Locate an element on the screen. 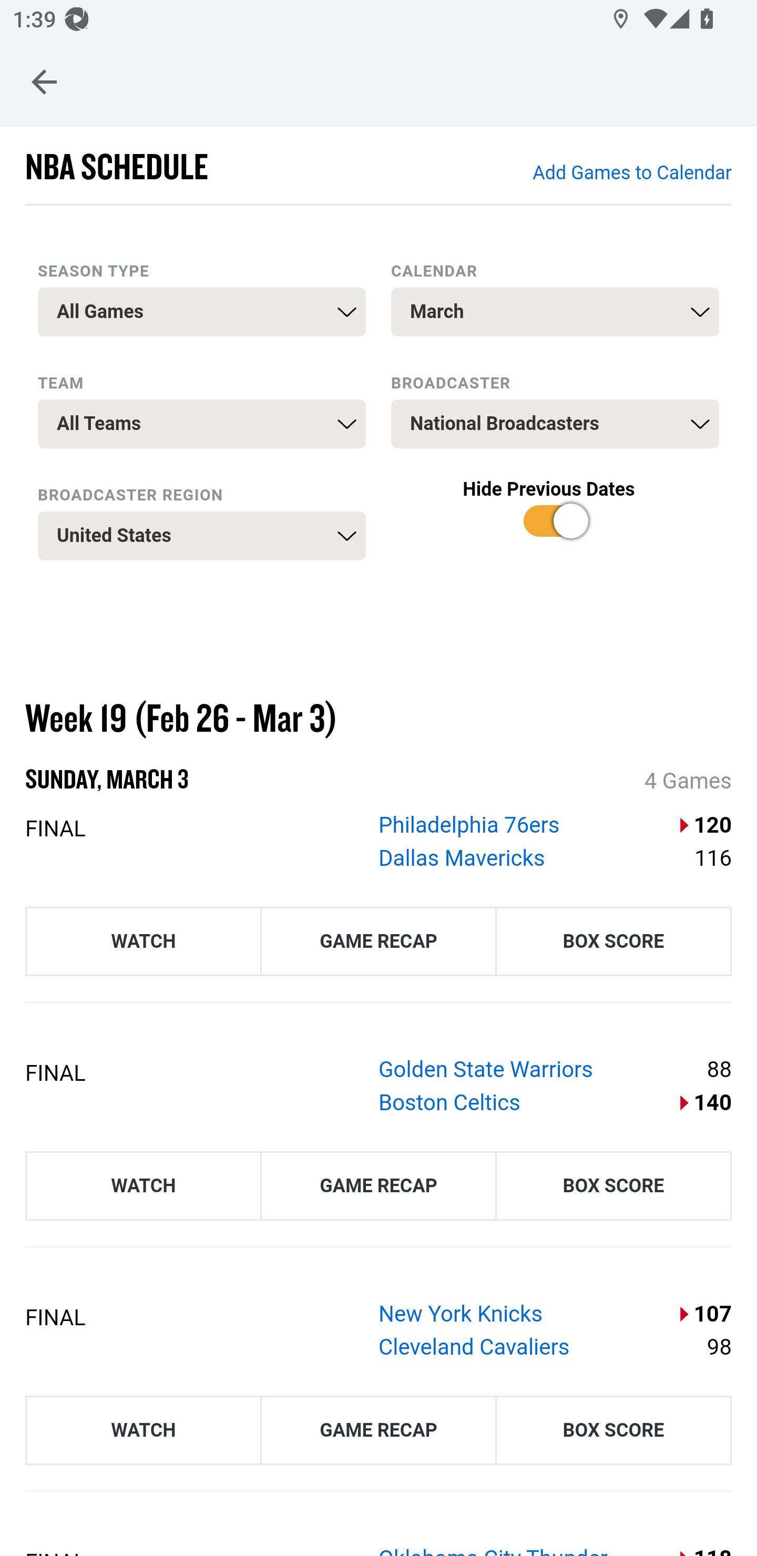  Golden State Warriors is located at coordinates (486, 1069).